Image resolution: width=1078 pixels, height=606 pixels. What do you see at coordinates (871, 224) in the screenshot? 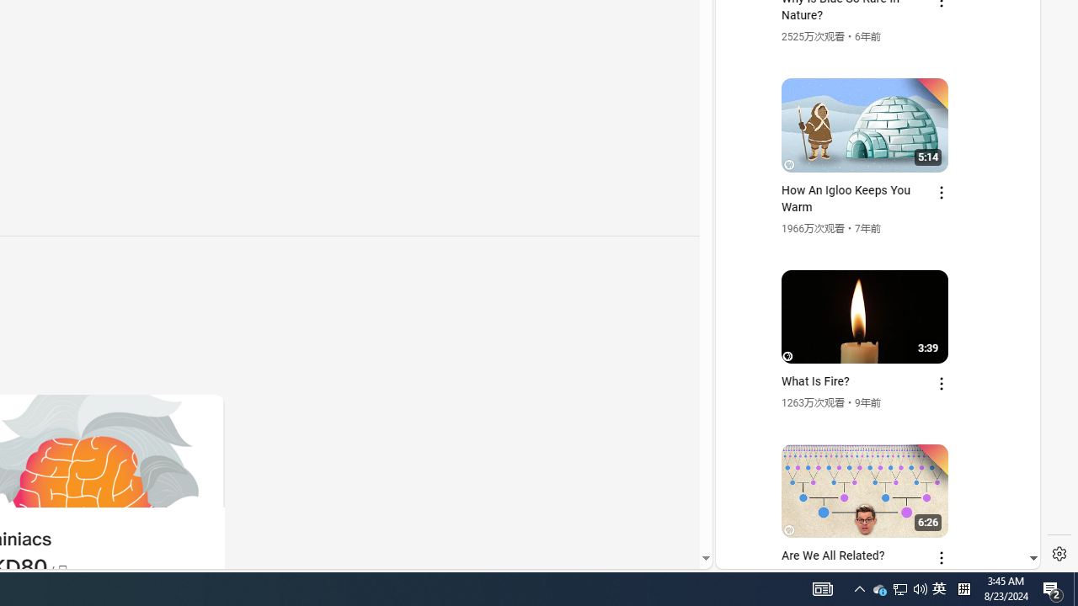
I see `YouTube - YouTube` at bounding box center [871, 224].